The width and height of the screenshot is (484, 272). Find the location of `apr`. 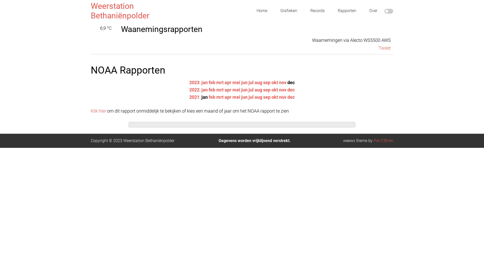

apr is located at coordinates (228, 90).